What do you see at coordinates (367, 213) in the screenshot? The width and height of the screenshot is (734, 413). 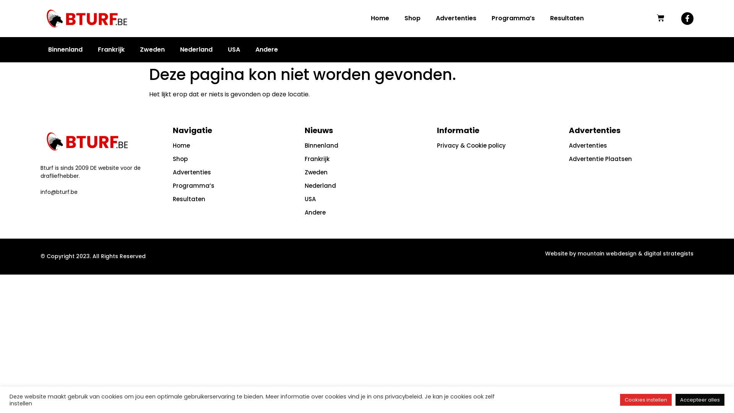 I see `Andere` at bounding box center [367, 213].